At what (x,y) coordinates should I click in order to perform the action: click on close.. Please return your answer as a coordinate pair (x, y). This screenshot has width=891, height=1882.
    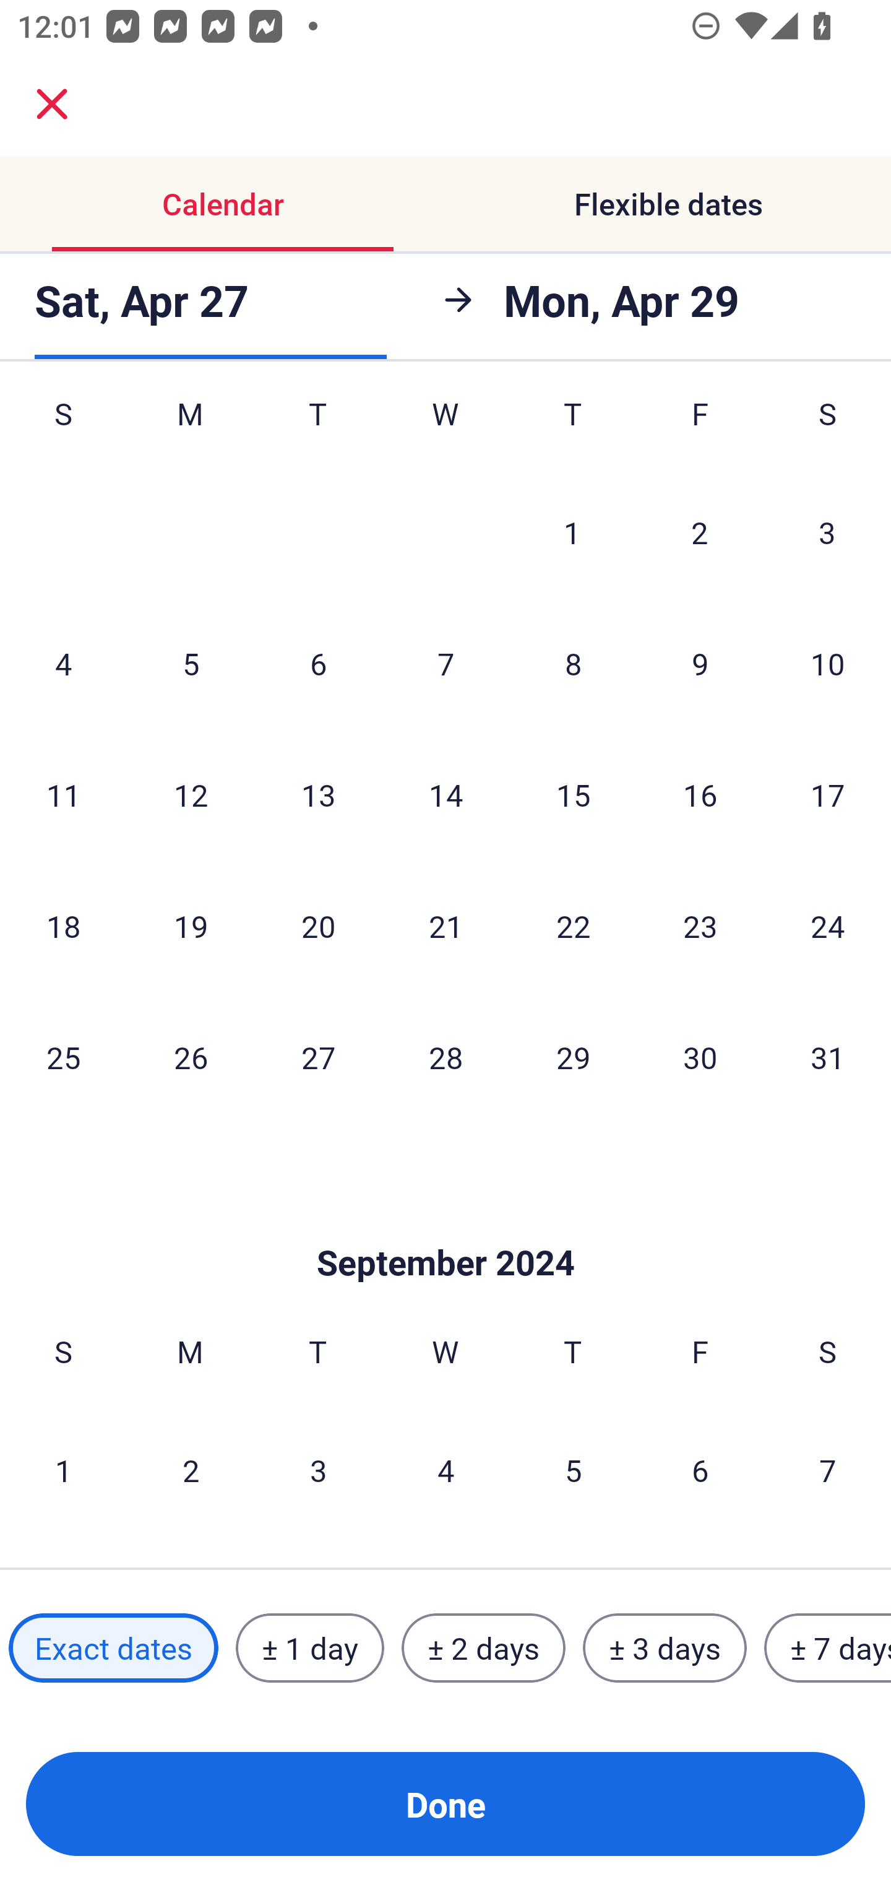
    Looking at the image, I should click on (52, 104).